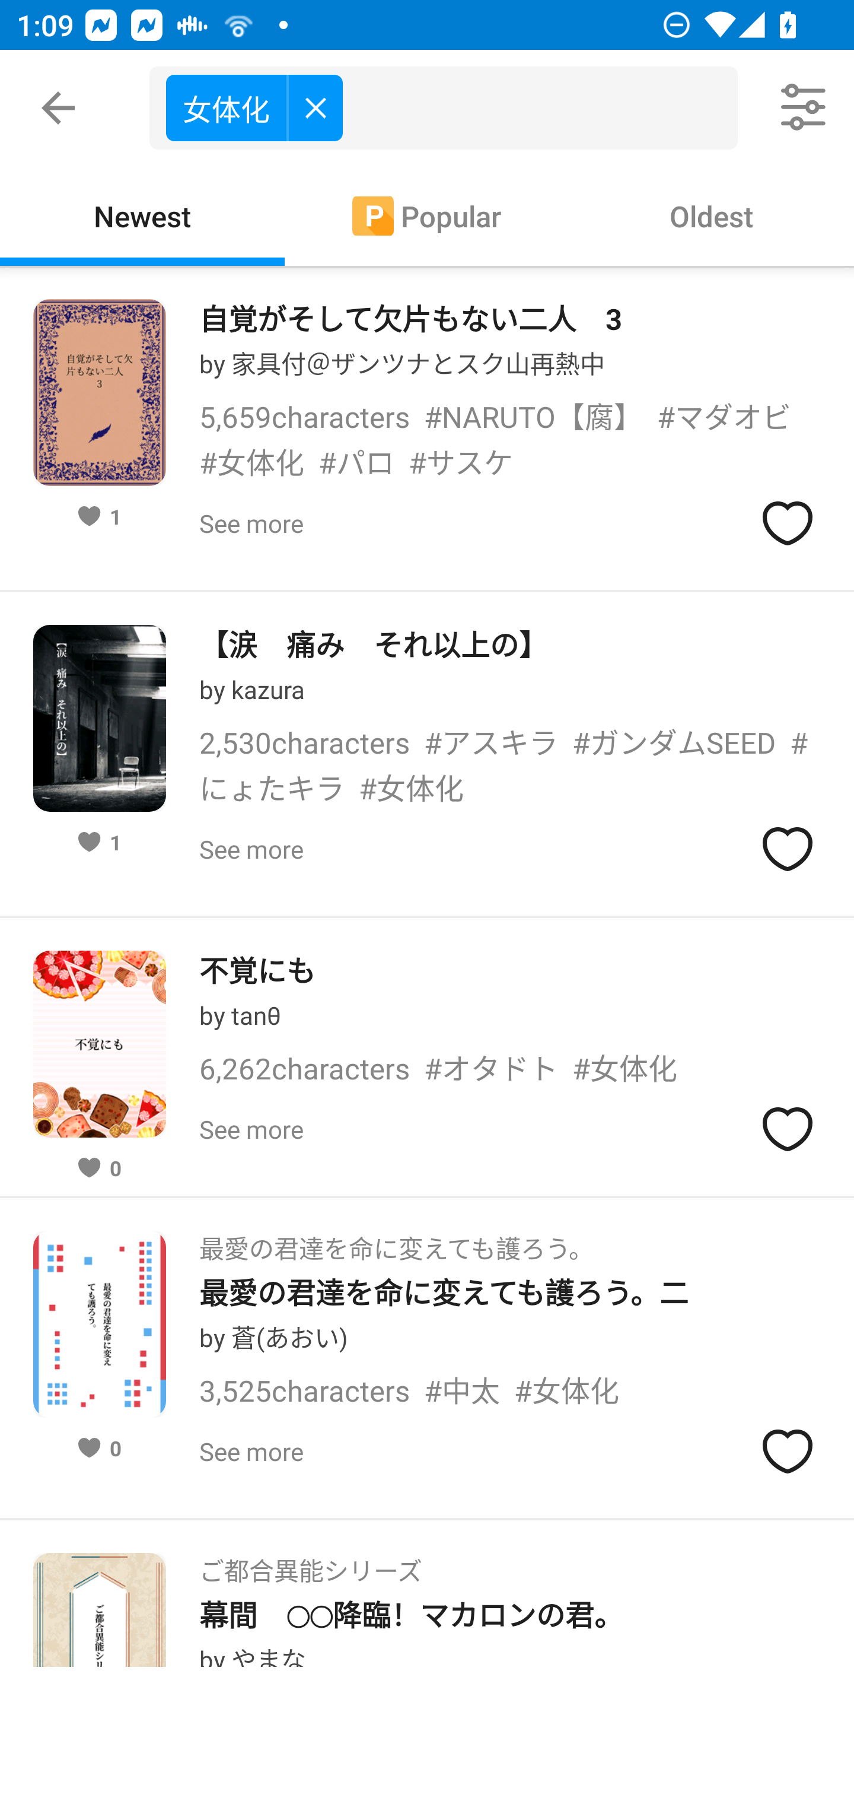 The image size is (854, 1804). Describe the element at coordinates (254, 107) in the screenshot. I see `女体化` at that location.